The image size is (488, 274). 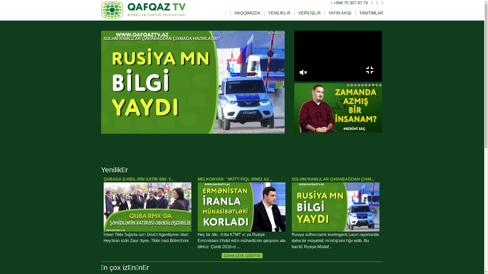 I want to click on 5, so click(x=362, y=85).